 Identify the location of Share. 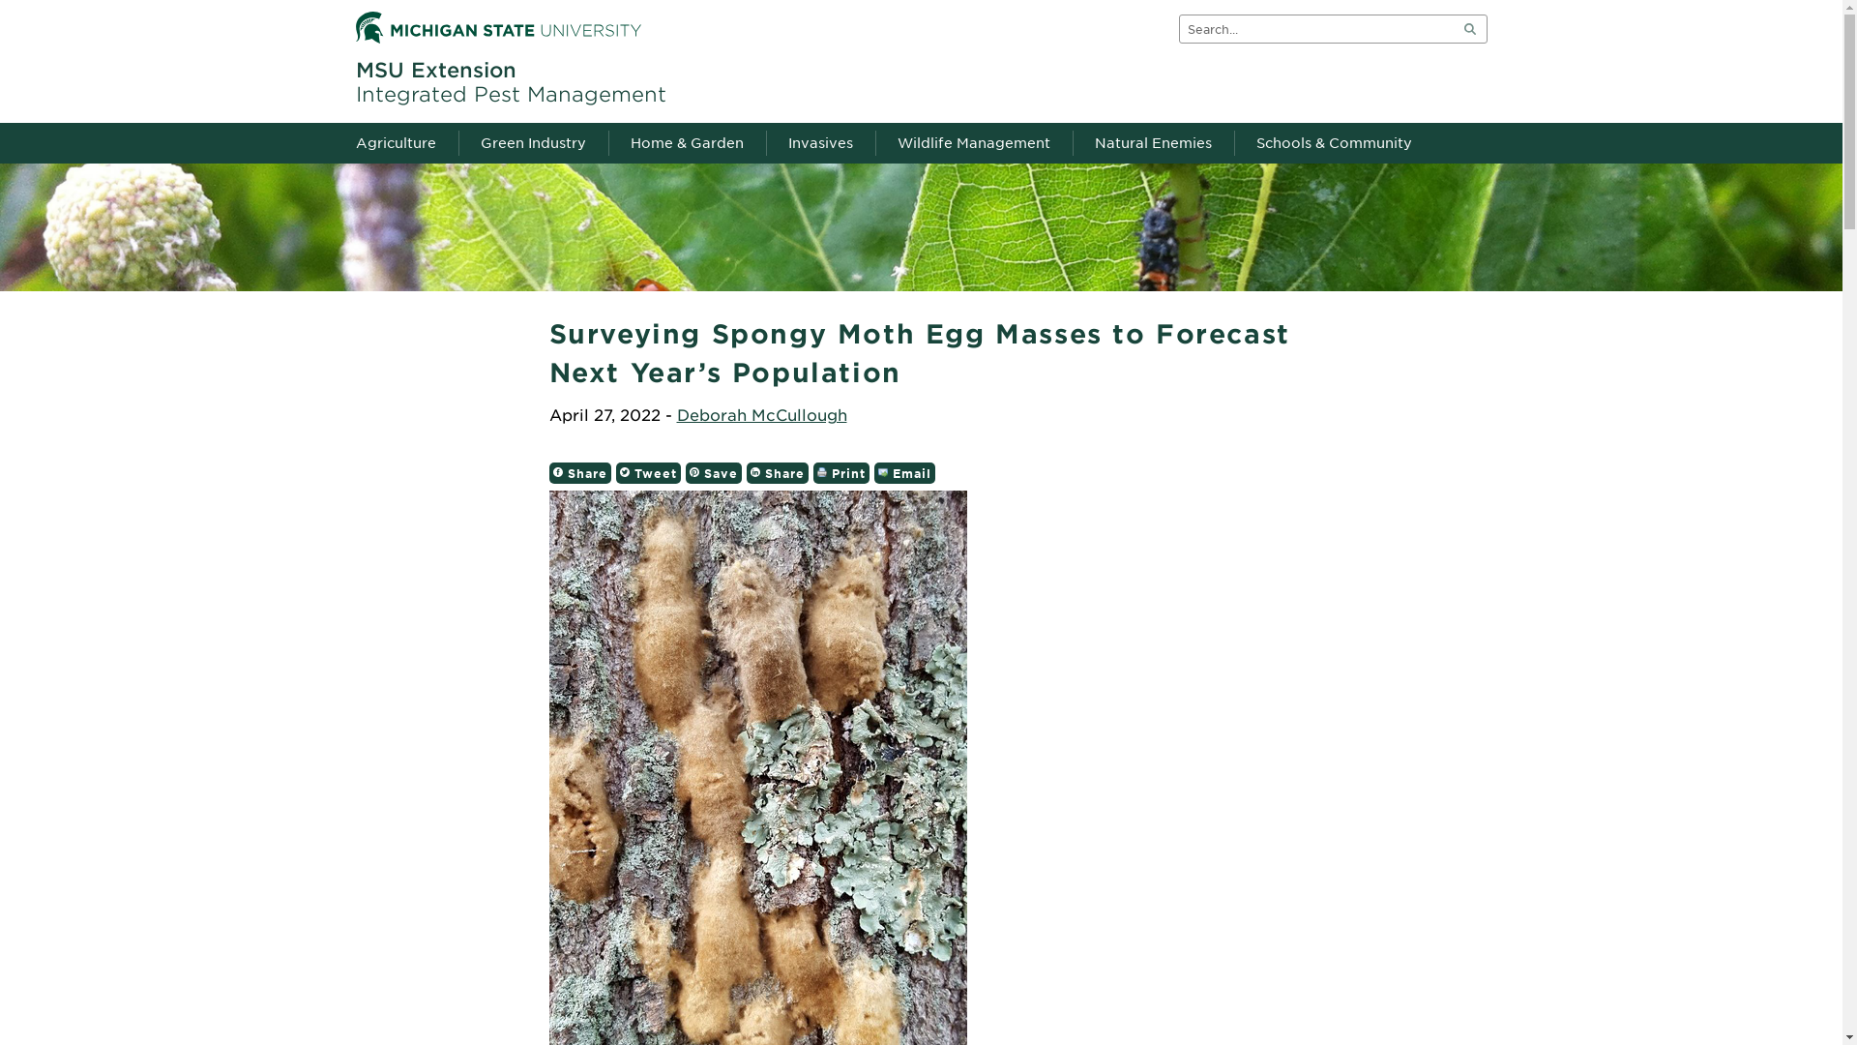
(580, 473).